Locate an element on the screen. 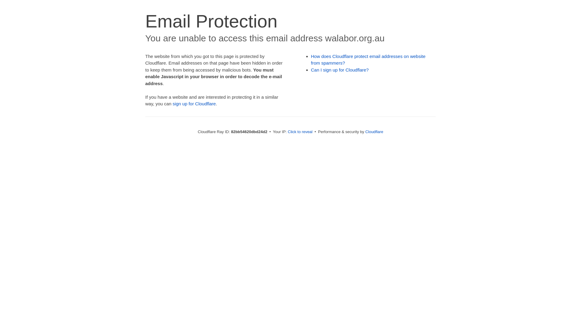 The width and height of the screenshot is (581, 326). sign up for Cloudflare is located at coordinates (194, 104).